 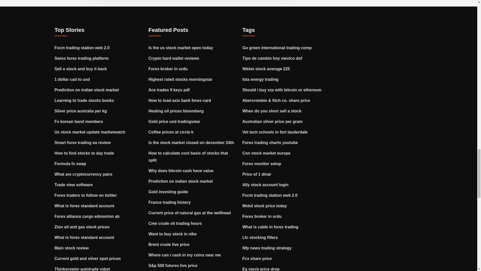 I want to click on Formula fx swap, so click(x=70, y=164).